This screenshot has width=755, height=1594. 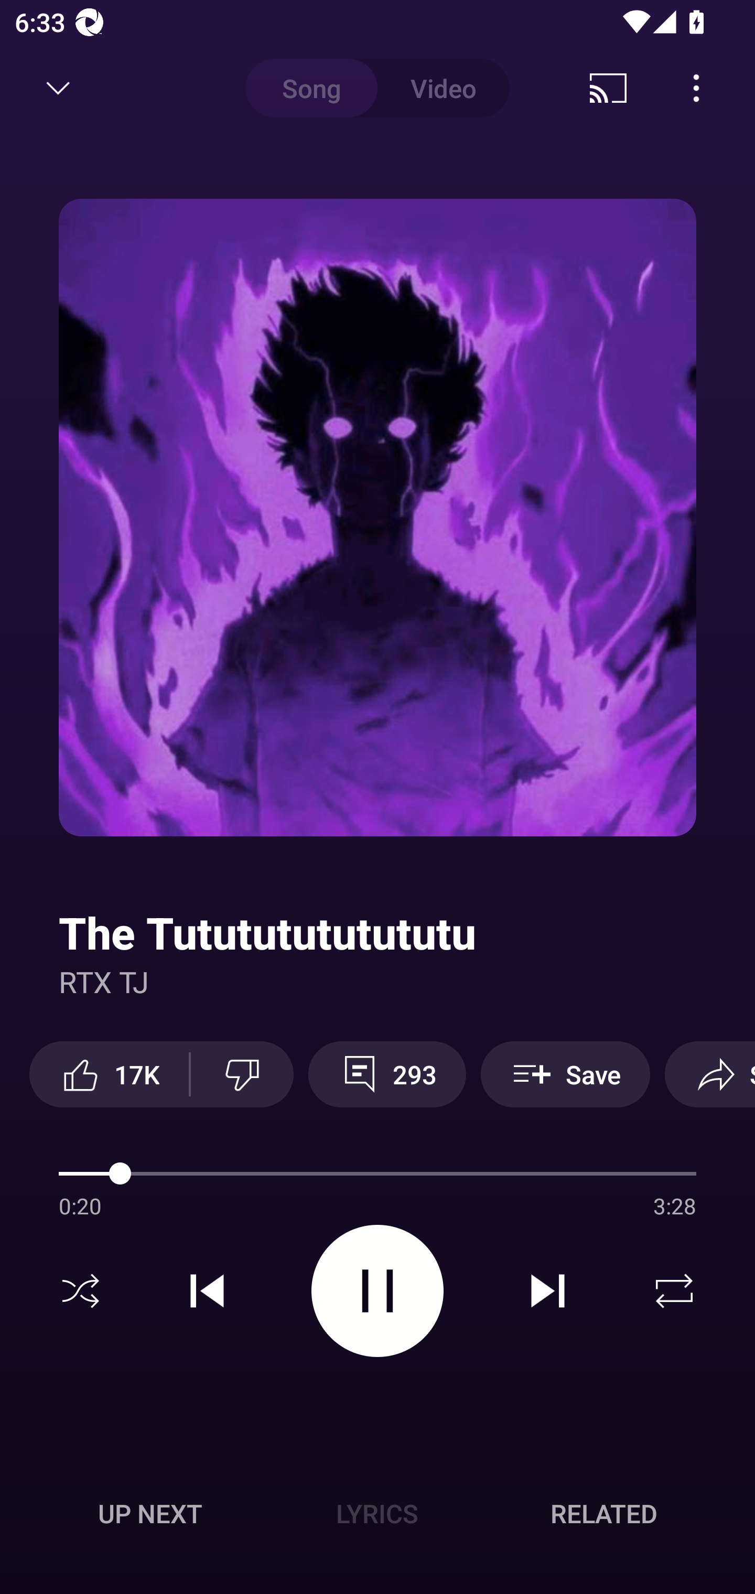 What do you see at coordinates (207, 1291) in the screenshot?
I see `Previous track` at bounding box center [207, 1291].